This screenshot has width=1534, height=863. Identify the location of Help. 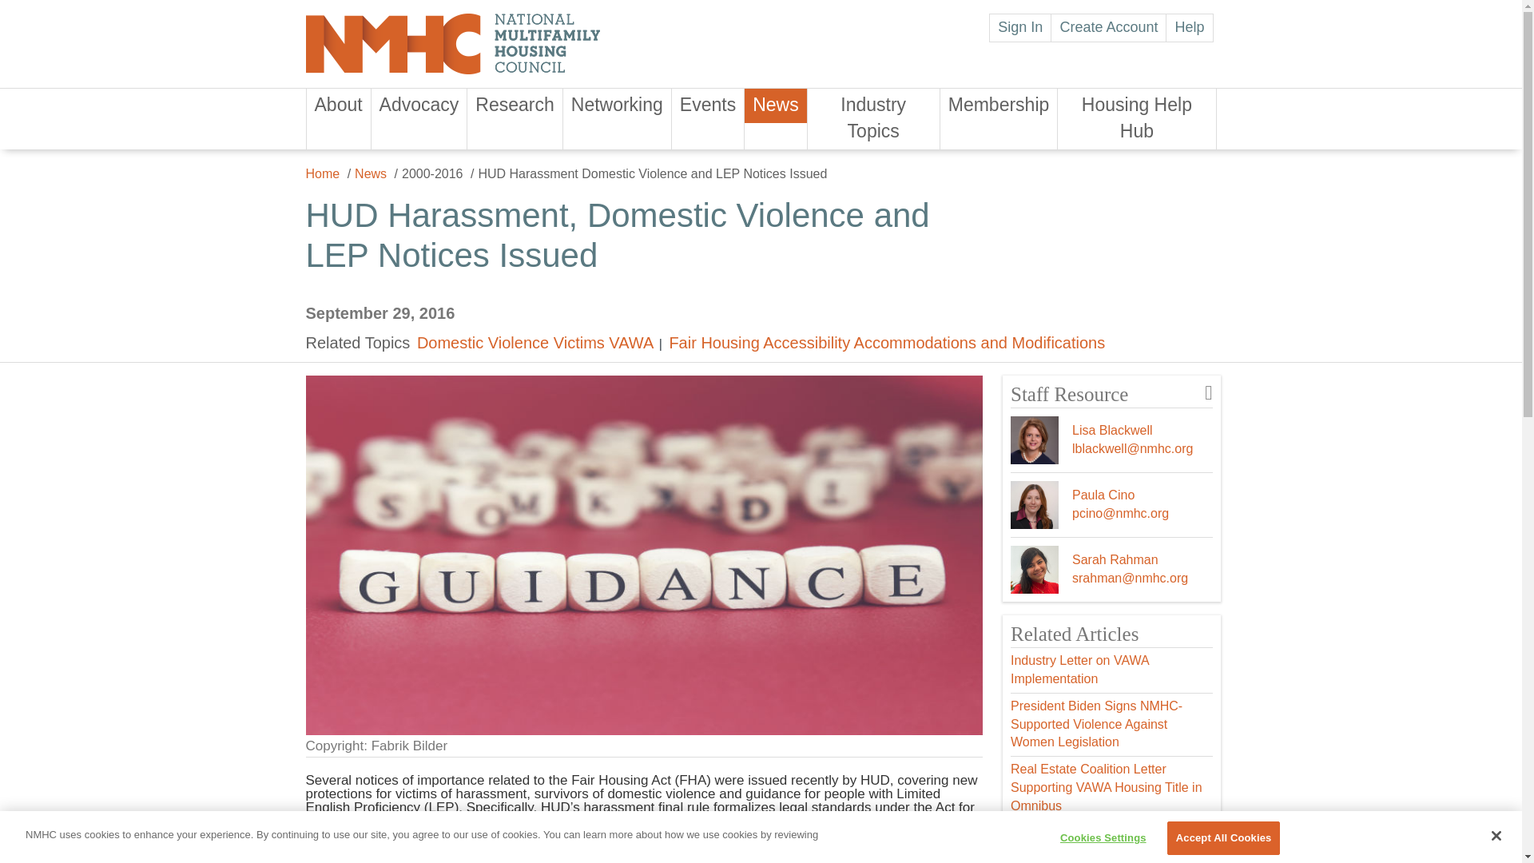
(1189, 27).